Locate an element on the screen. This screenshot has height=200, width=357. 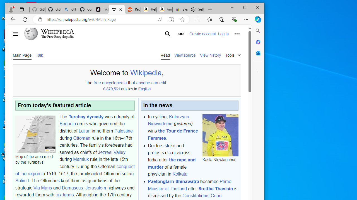
The Free Encyclopedia is located at coordinates (57, 37).